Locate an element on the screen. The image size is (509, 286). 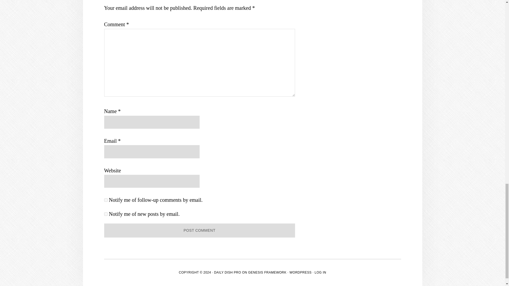
Post Comment is located at coordinates (199, 230).